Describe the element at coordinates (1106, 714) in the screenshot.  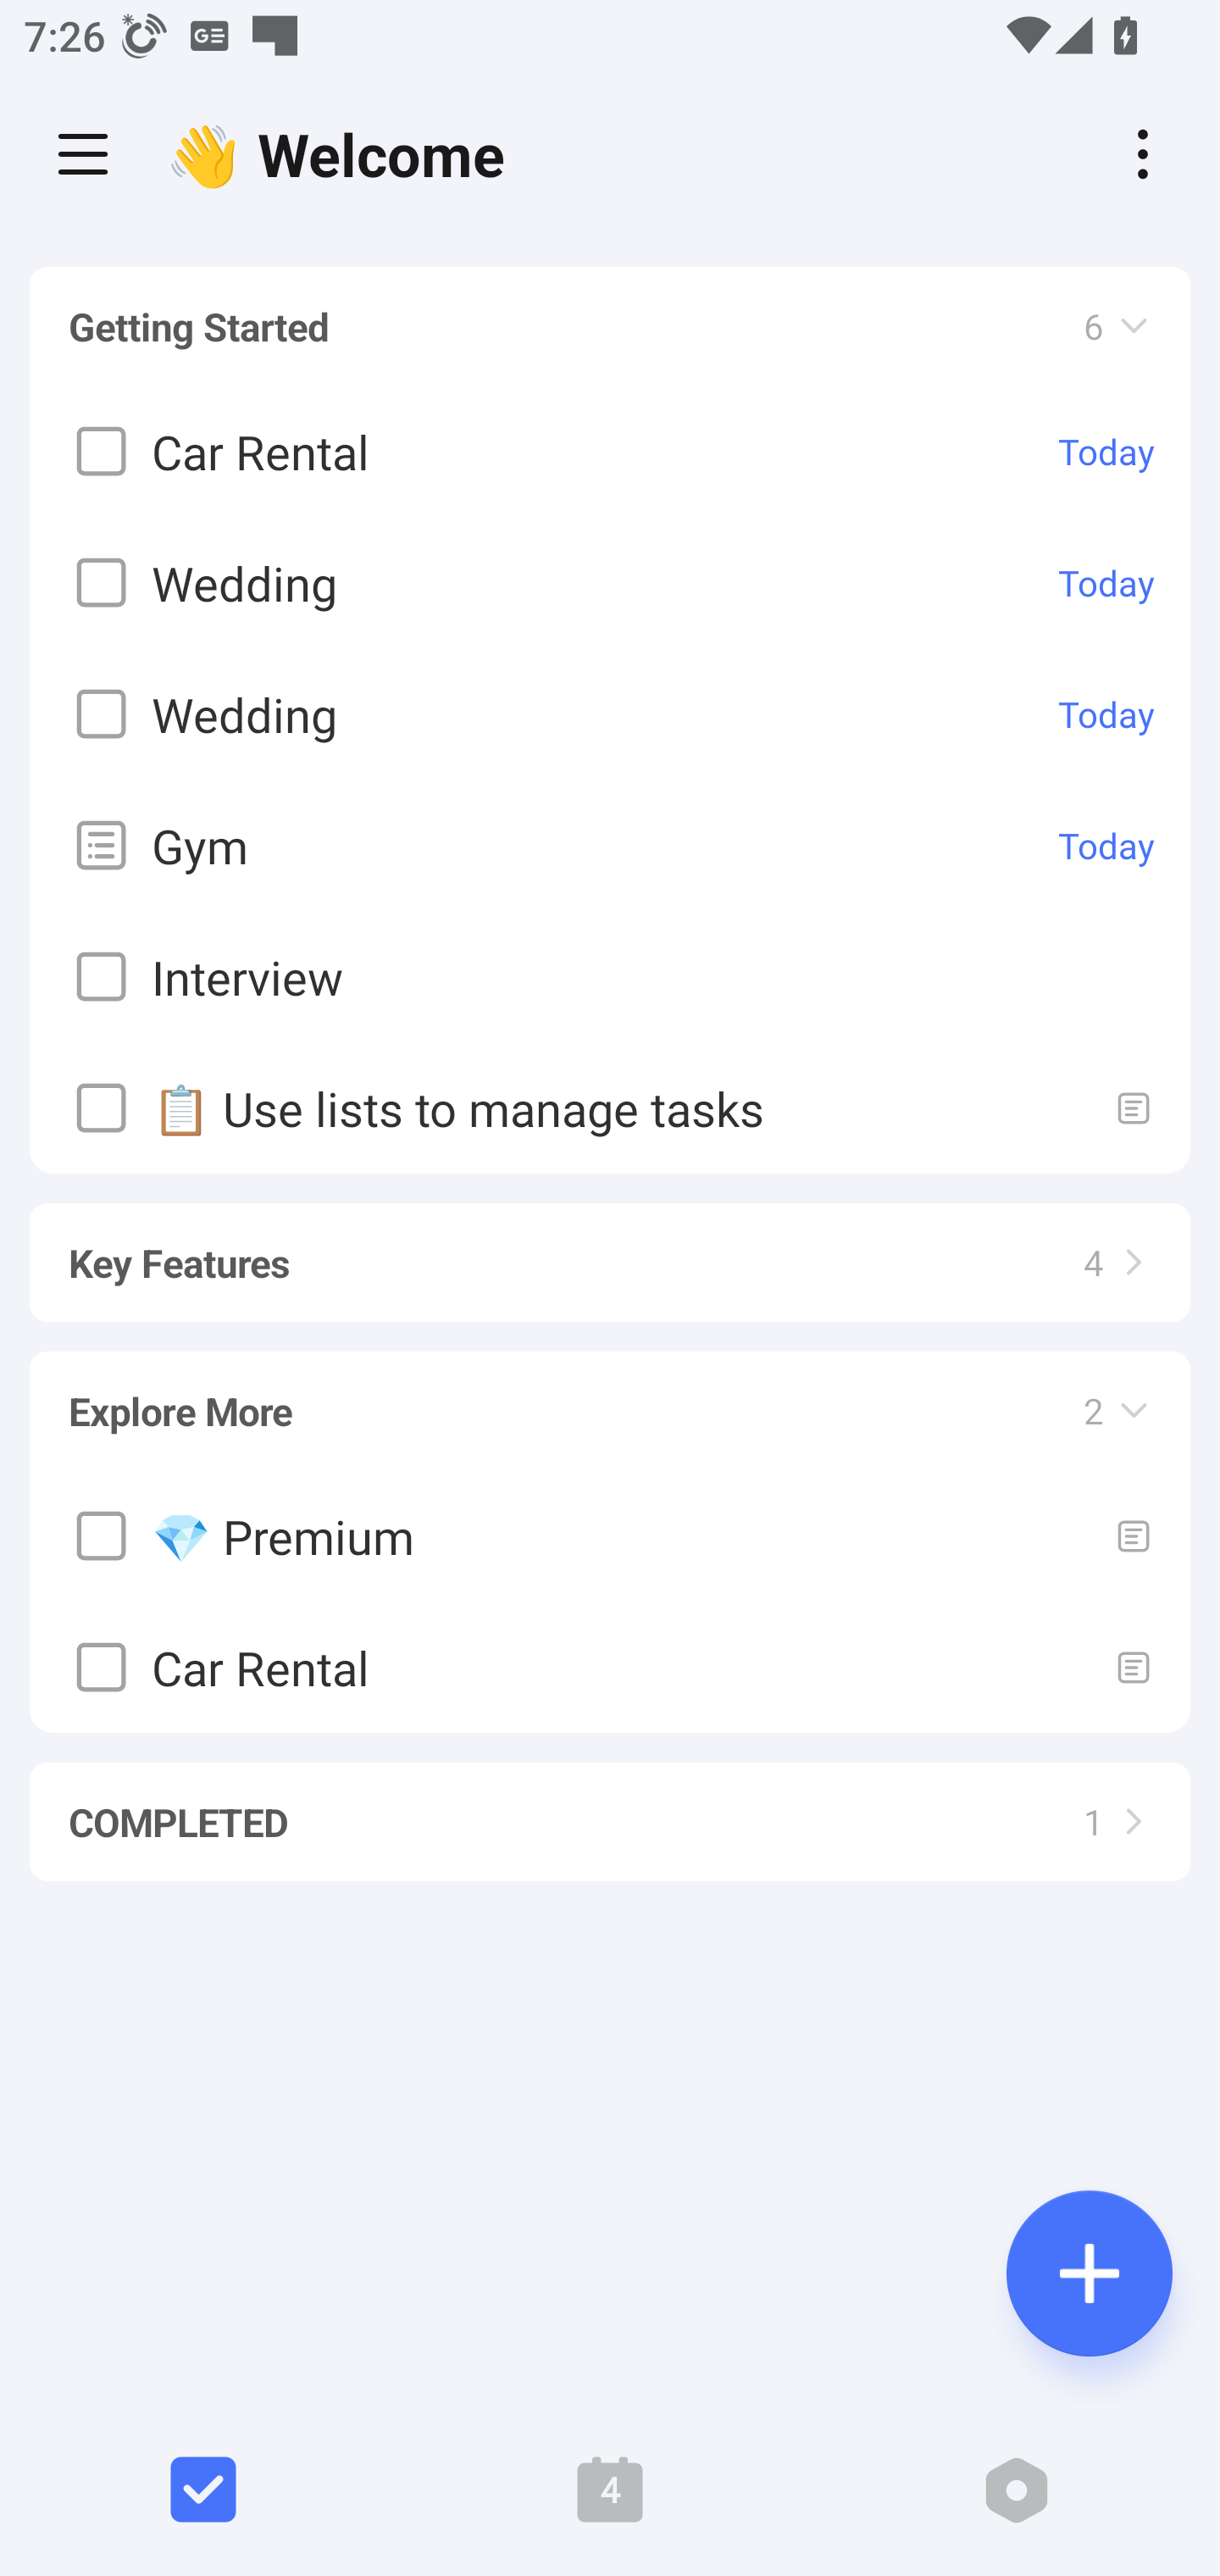
I see `Today` at that location.